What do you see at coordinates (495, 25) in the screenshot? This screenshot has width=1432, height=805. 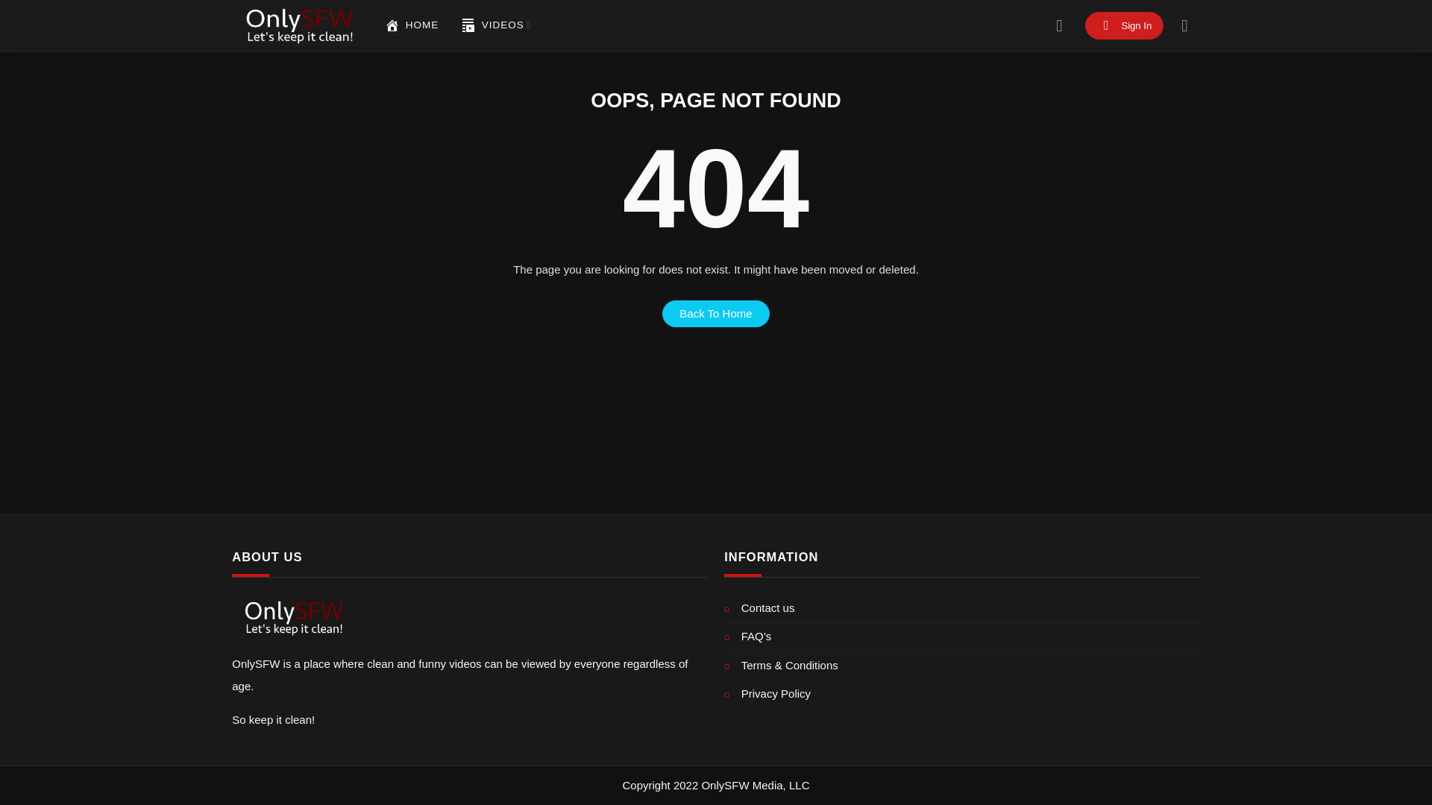 I see `Videos` at bounding box center [495, 25].